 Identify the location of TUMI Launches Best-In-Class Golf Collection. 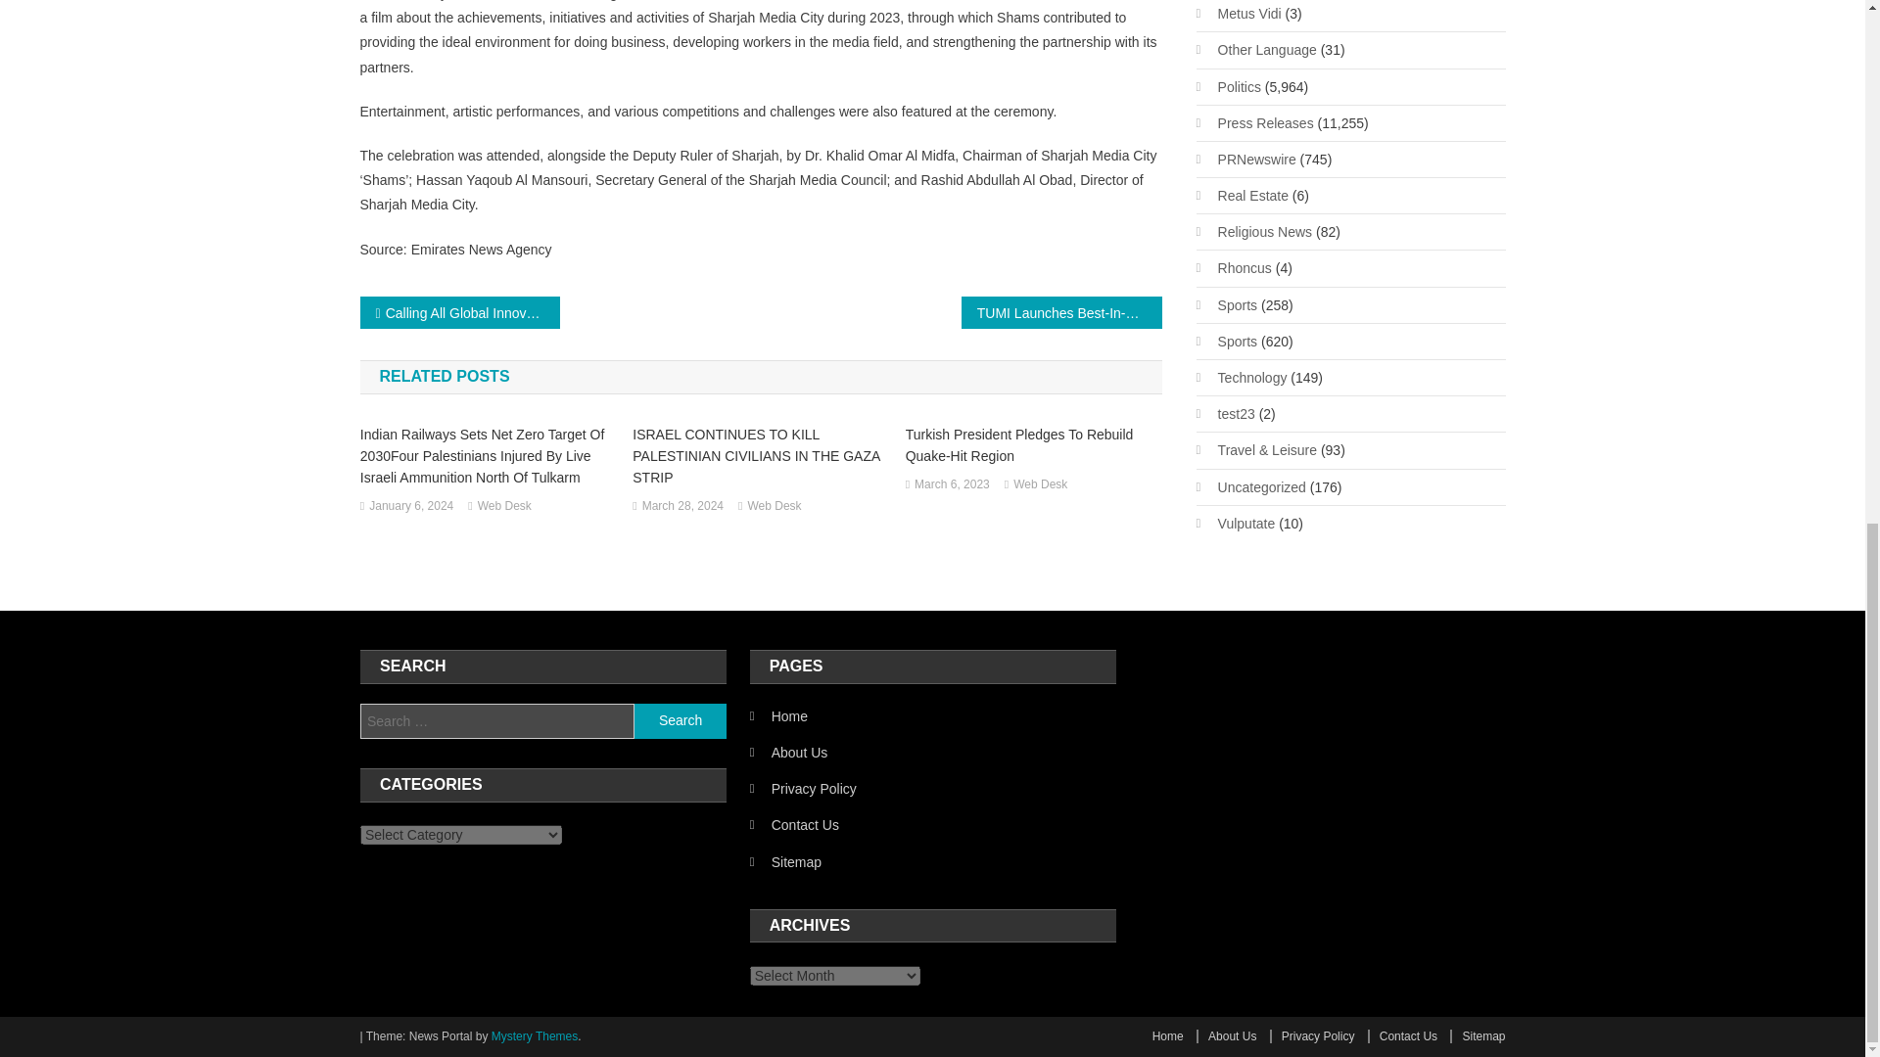
(1061, 312).